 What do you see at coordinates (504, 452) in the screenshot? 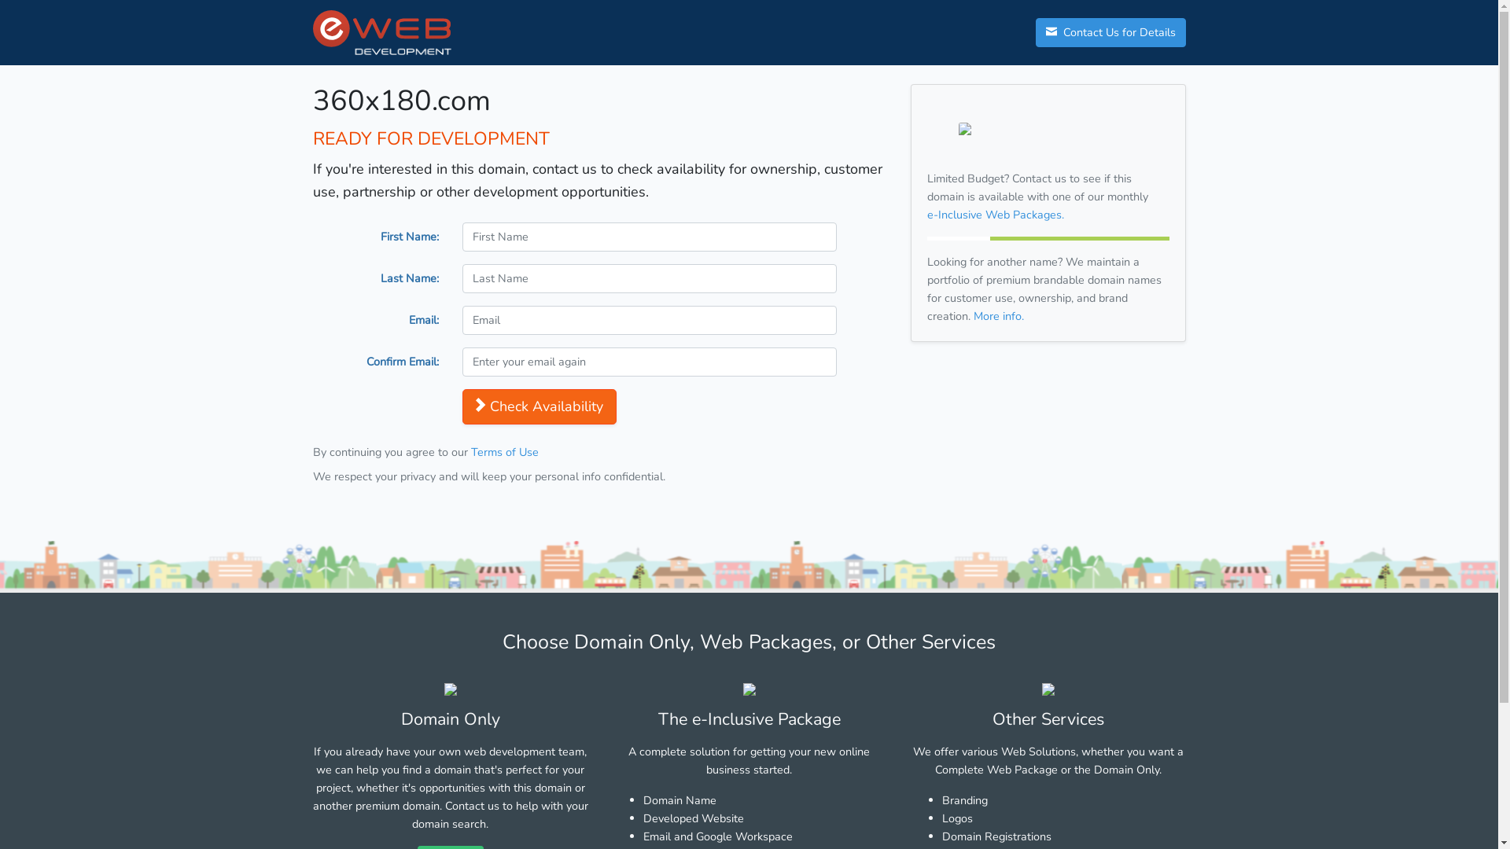
I see `Terms of Use` at bounding box center [504, 452].